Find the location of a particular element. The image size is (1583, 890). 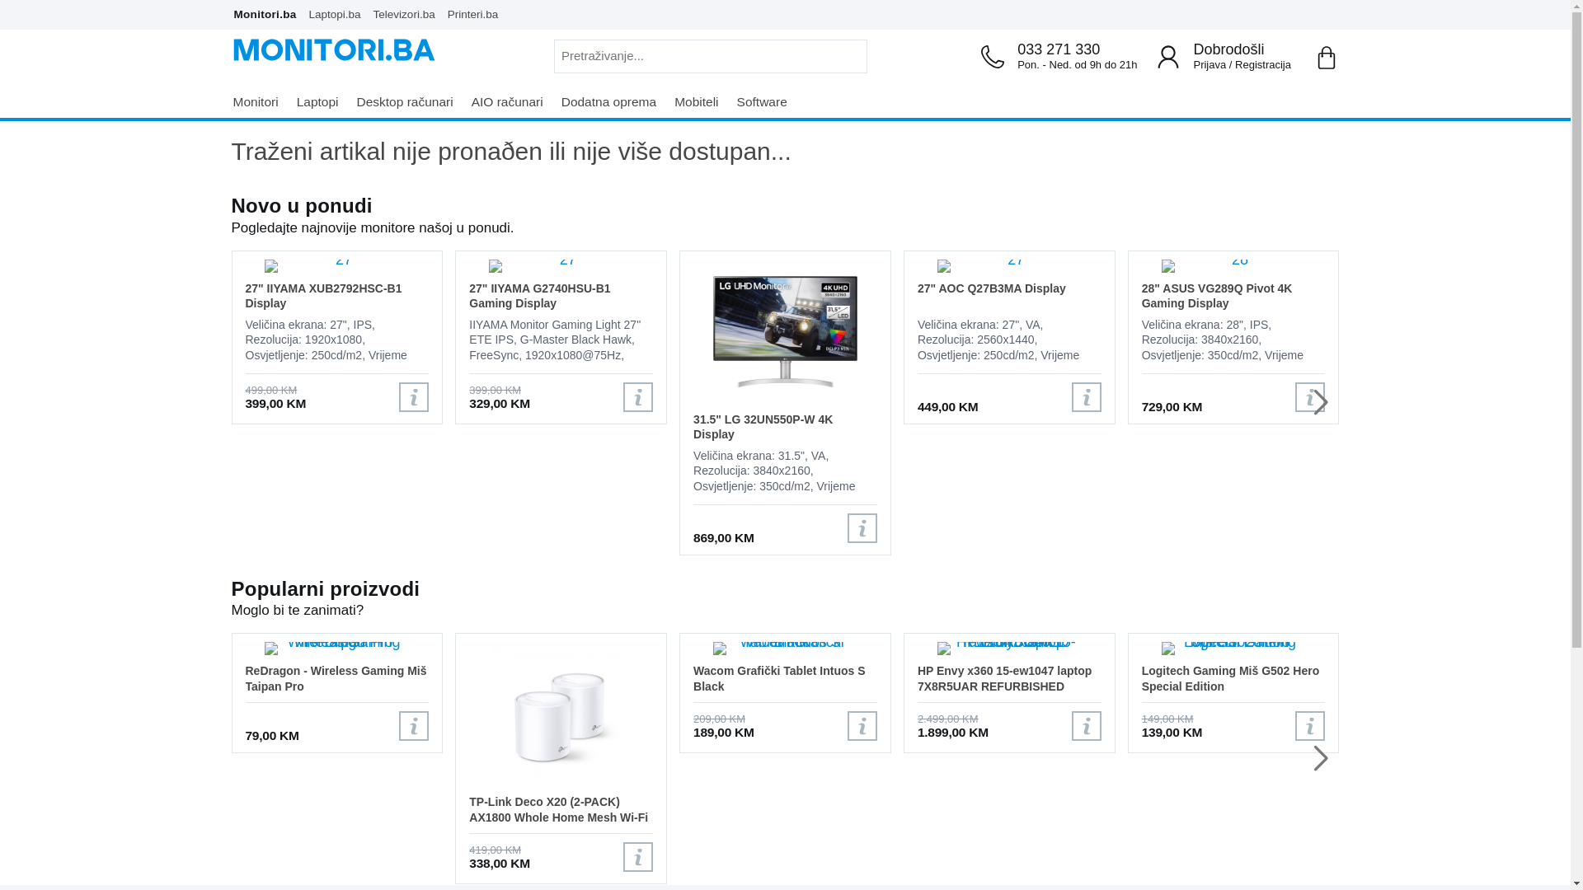

28" ASUS VG289Q Pivot 4K Gaming Display is located at coordinates (1233, 295).